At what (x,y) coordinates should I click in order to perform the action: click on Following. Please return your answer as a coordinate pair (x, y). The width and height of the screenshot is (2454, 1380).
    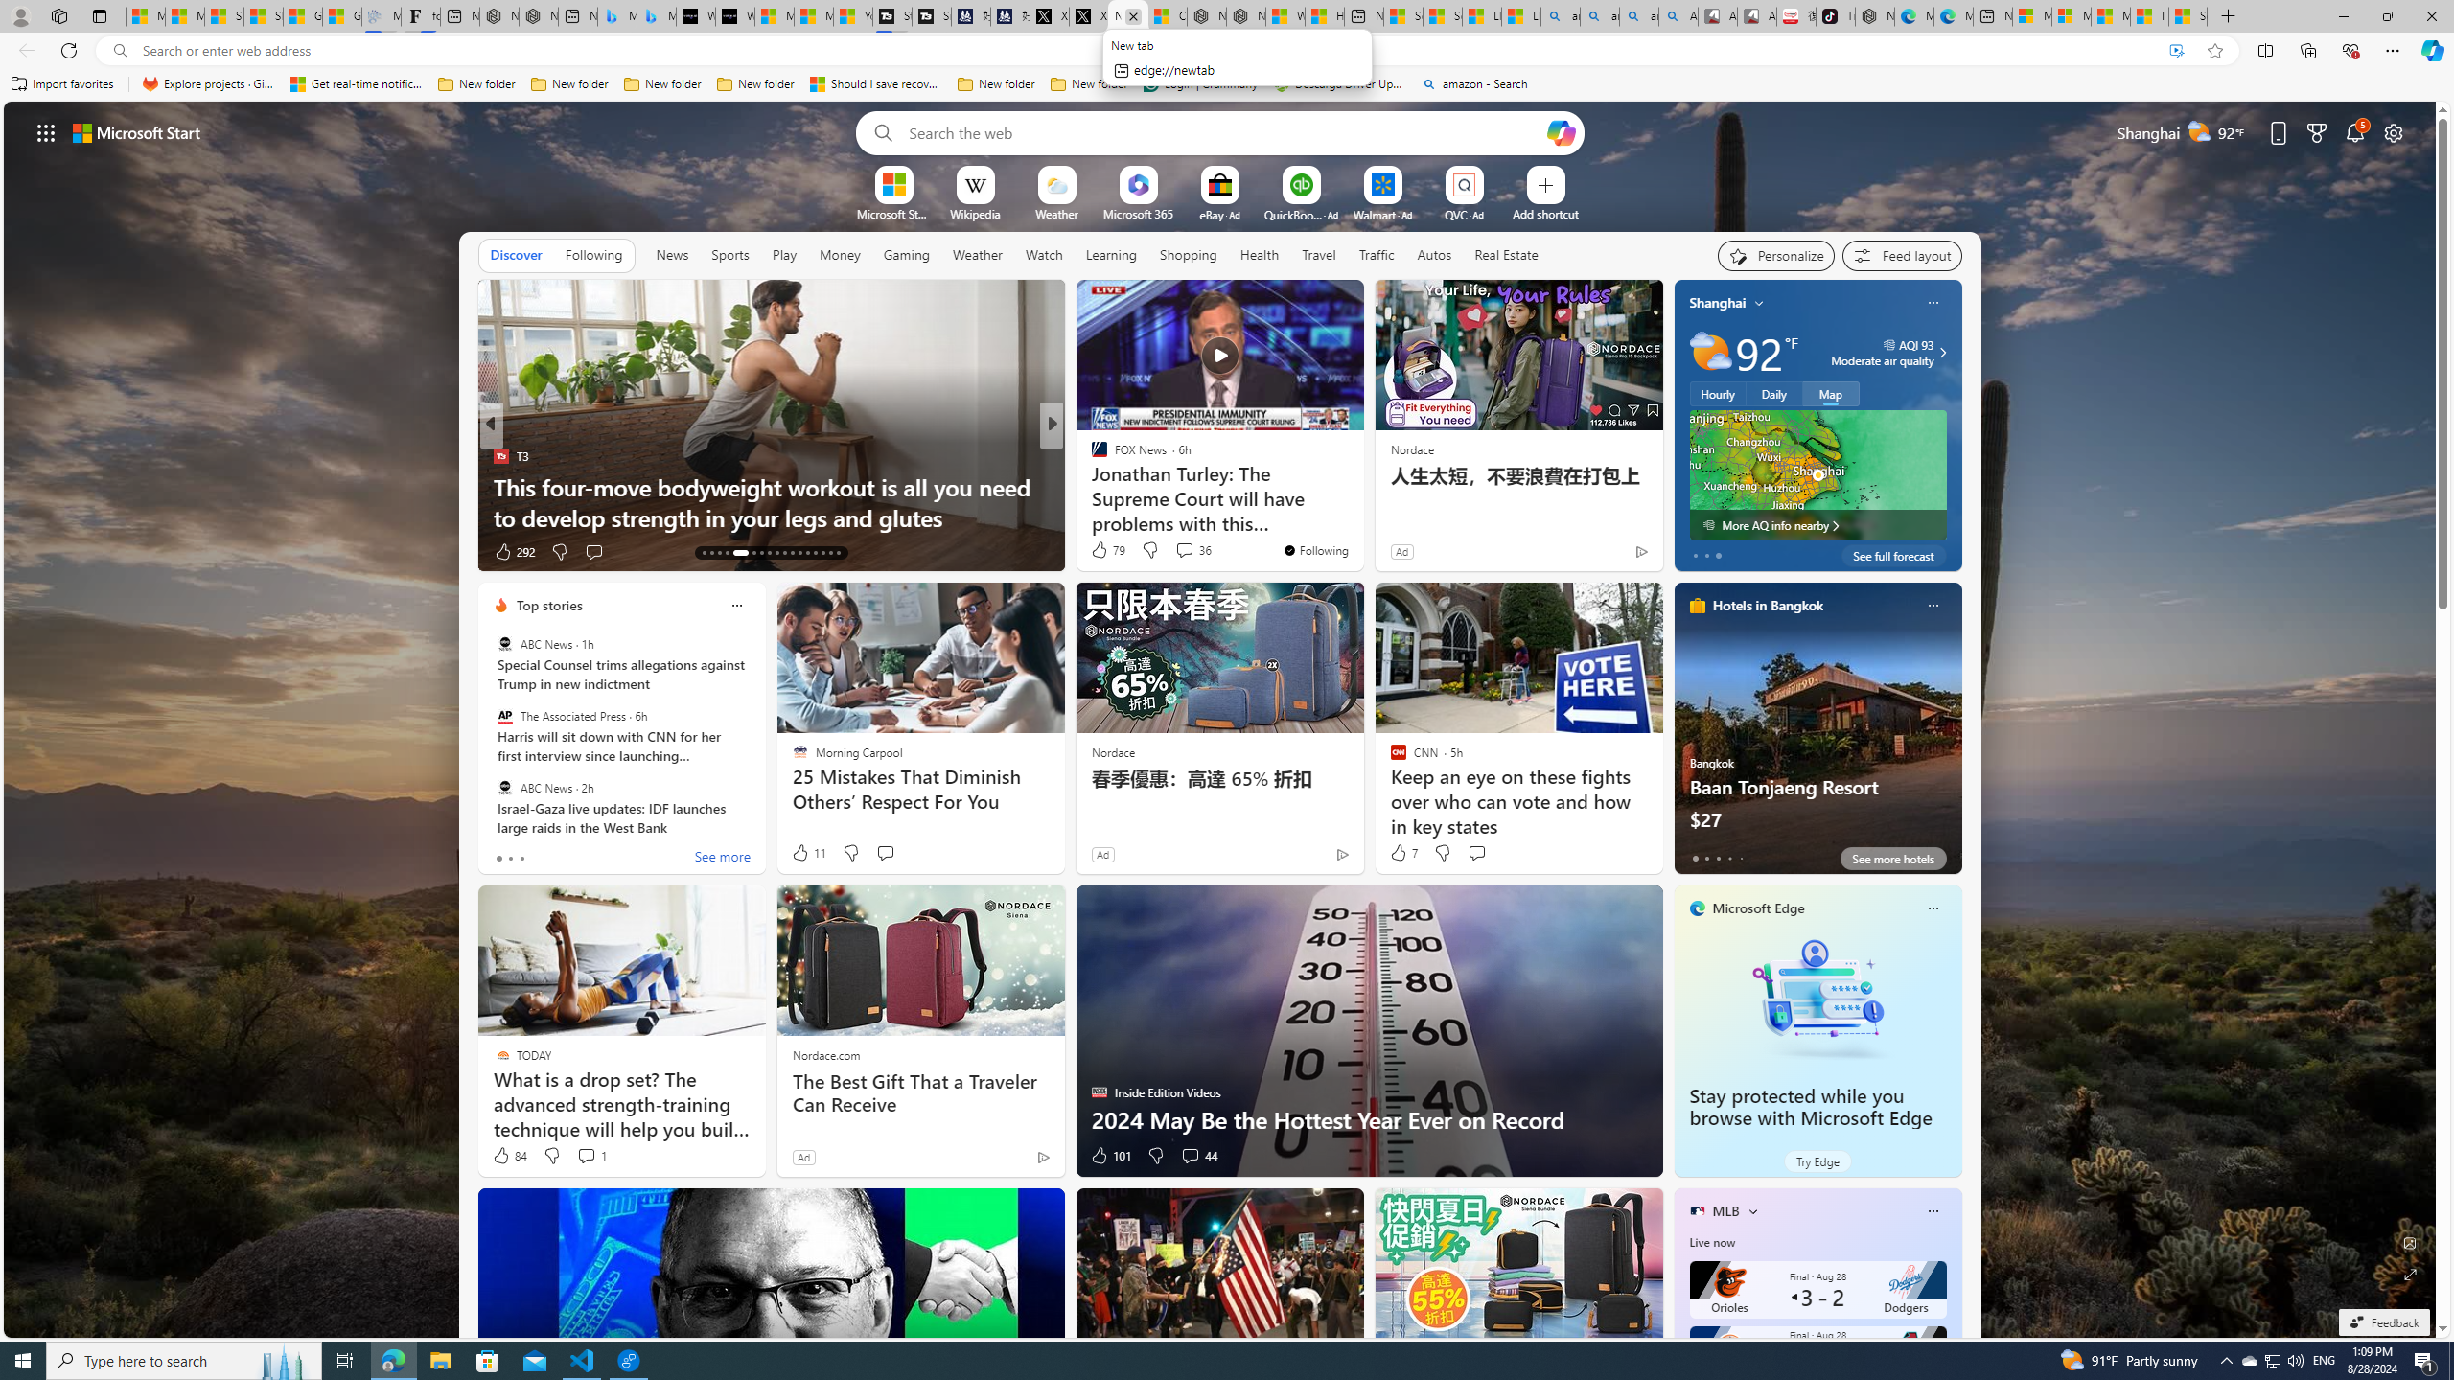
    Looking at the image, I should click on (593, 254).